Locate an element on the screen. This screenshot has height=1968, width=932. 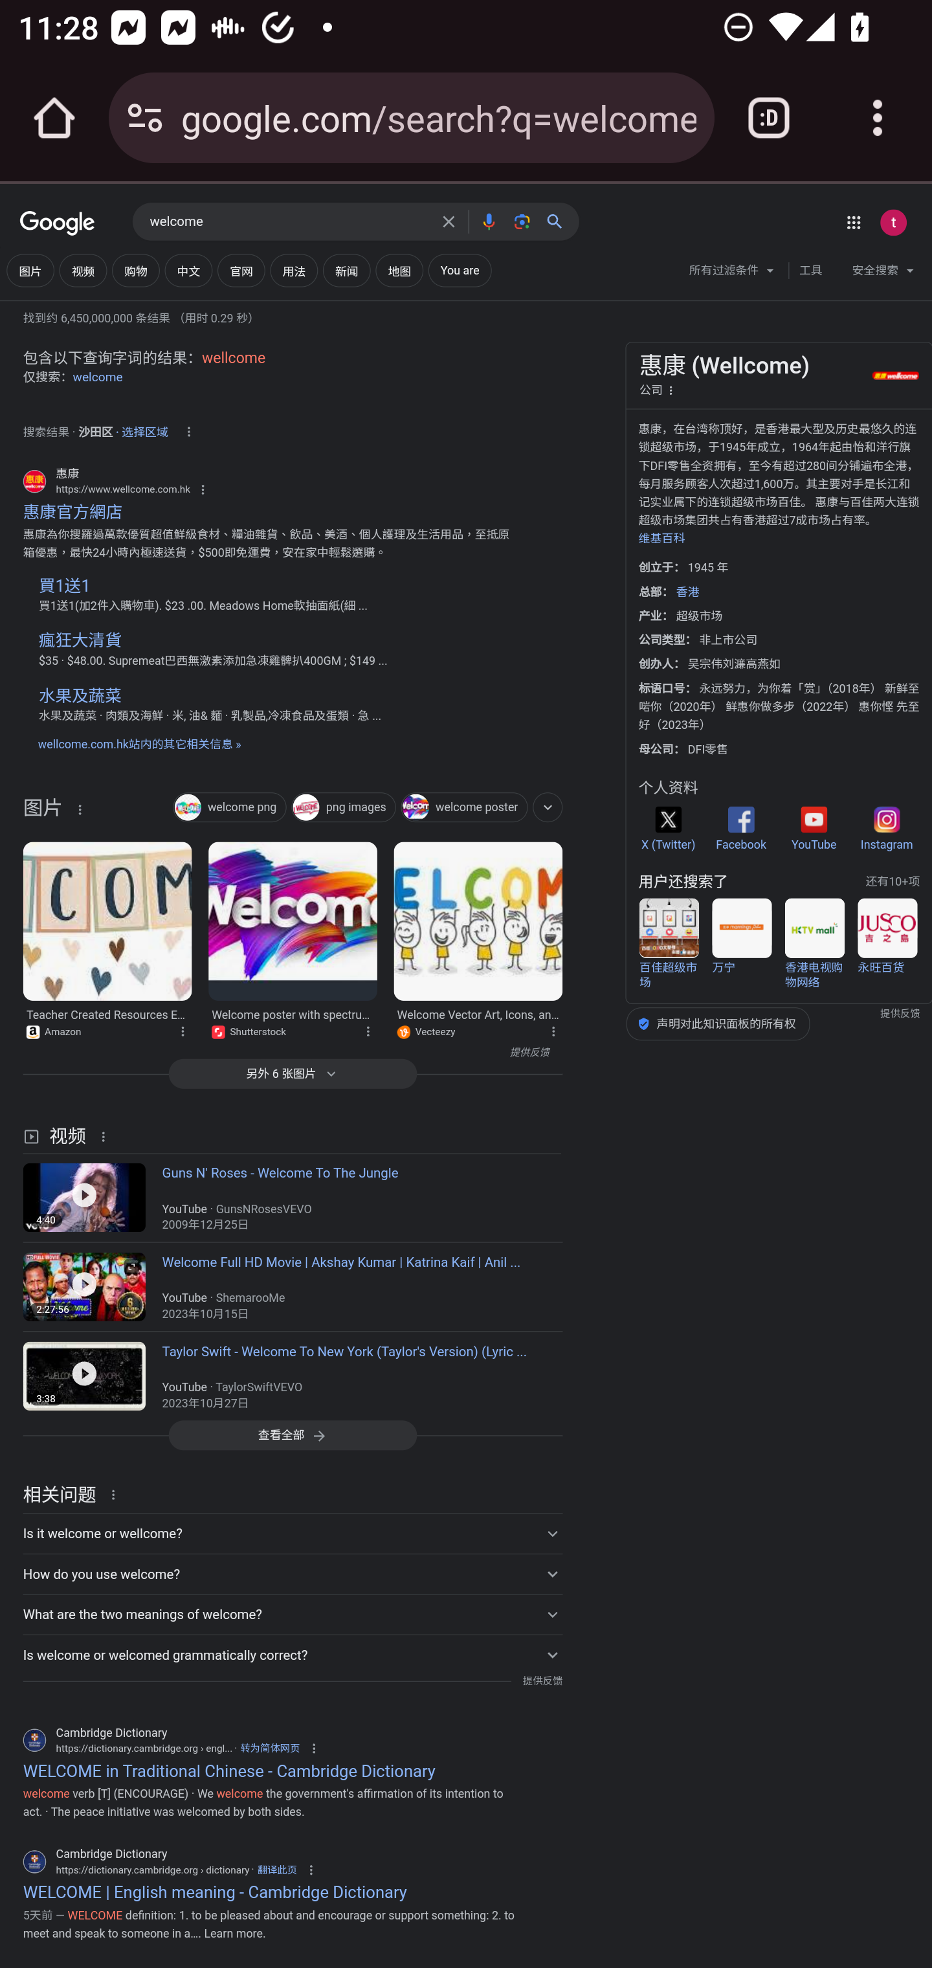
Is welcome or welcomed grammatically correct? is located at coordinates (292, 1654).